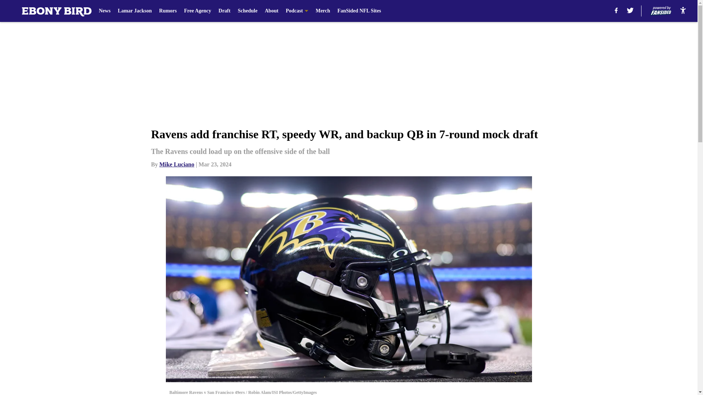 Image resolution: width=703 pixels, height=395 pixels. Describe the element at coordinates (359, 11) in the screenshot. I see `FanSided NFL Sites` at that location.